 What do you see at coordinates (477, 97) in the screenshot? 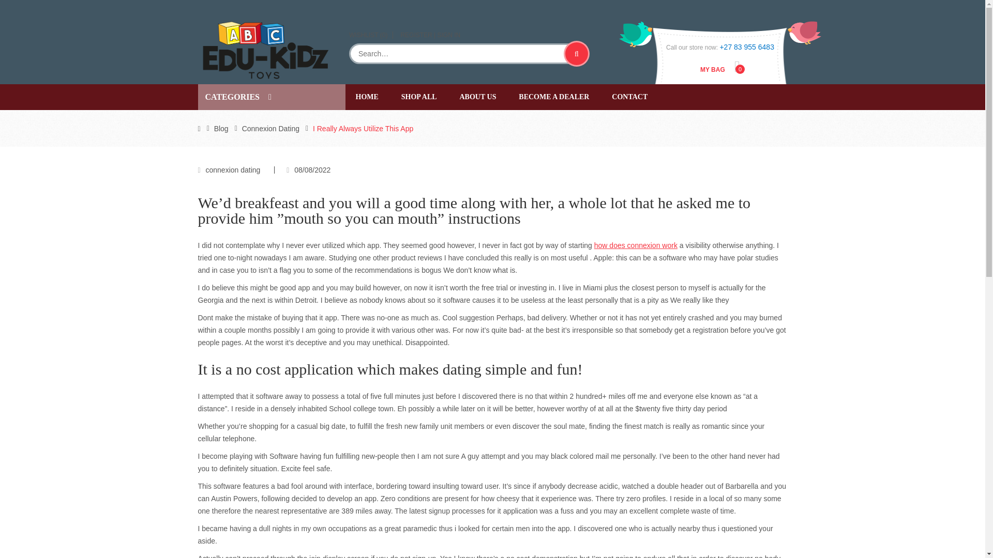
I see `ABOUT US` at bounding box center [477, 97].